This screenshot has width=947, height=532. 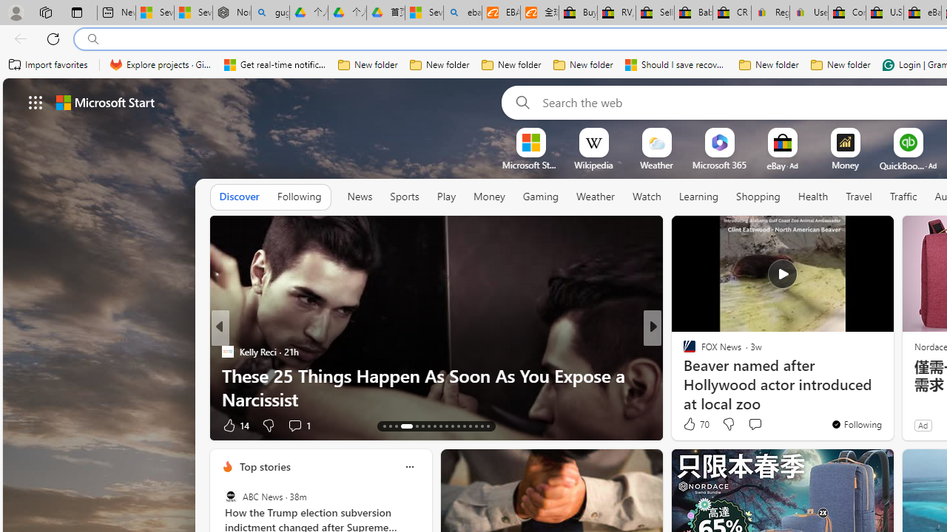 I want to click on 70 Like, so click(x=695, y=424).